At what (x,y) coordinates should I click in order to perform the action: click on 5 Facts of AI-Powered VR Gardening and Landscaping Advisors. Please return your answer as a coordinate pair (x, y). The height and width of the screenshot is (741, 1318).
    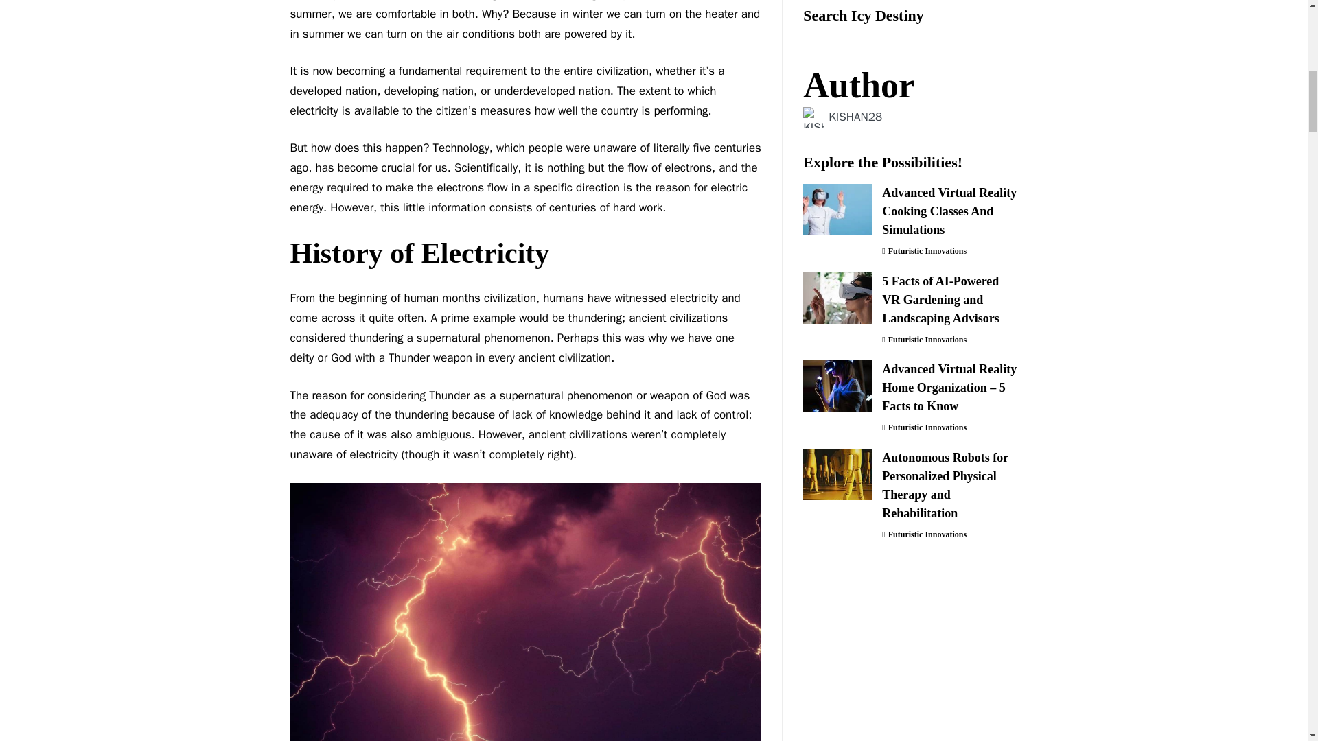
    Looking at the image, I should click on (837, 126).